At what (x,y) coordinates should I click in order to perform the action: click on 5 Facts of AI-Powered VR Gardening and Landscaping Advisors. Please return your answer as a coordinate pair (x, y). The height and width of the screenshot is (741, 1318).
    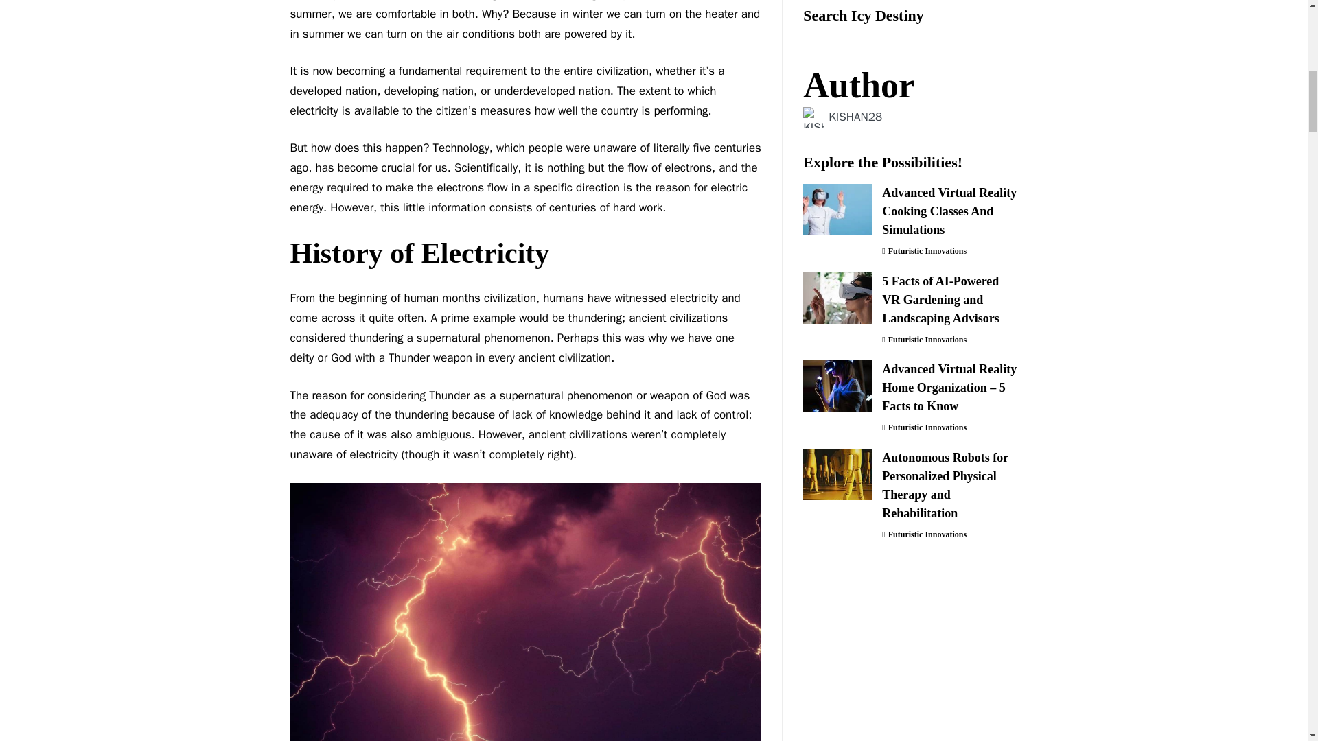
    Looking at the image, I should click on (837, 126).